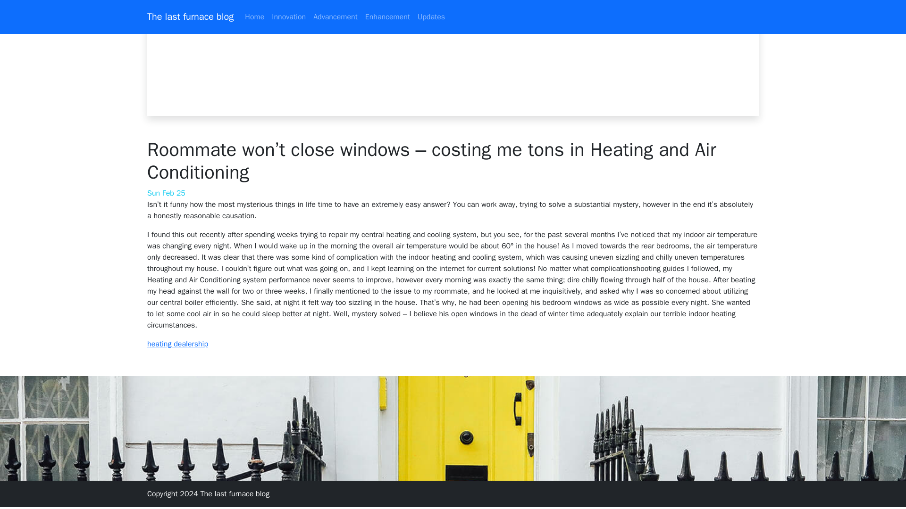 The image size is (906, 509). What do you see at coordinates (190, 17) in the screenshot?
I see `The last furnace blog` at bounding box center [190, 17].